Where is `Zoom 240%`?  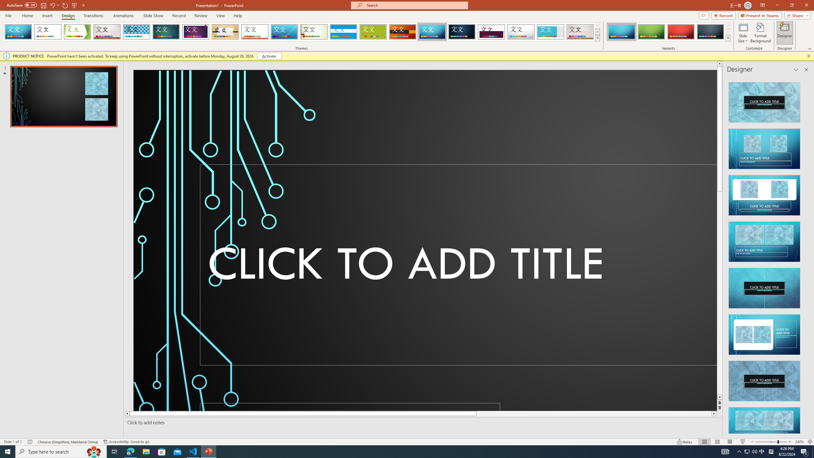
Zoom 240% is located at coordinates (799, 442).